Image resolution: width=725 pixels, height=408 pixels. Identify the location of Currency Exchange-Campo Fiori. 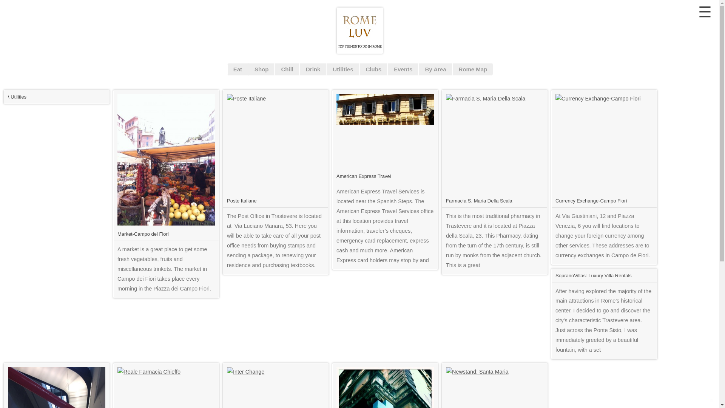
(591, 200).